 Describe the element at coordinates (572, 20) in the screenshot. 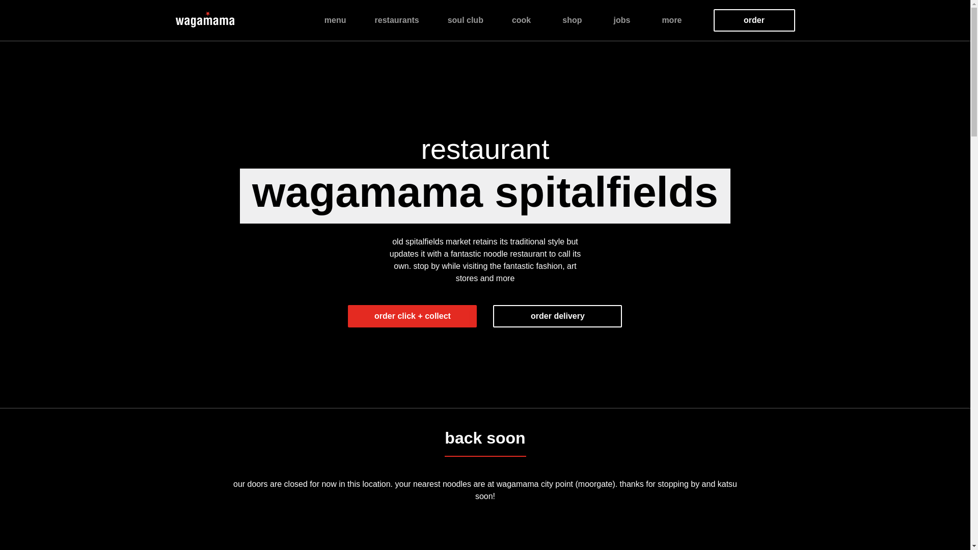

I see `shop` at that location.